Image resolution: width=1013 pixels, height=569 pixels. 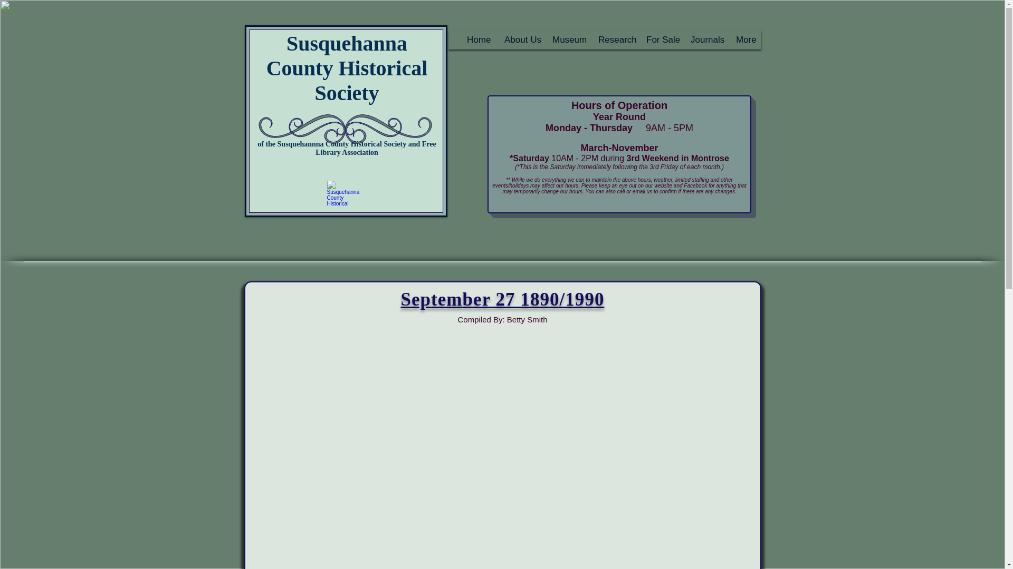 I want to click on Museum, so click(x=565, y=40).